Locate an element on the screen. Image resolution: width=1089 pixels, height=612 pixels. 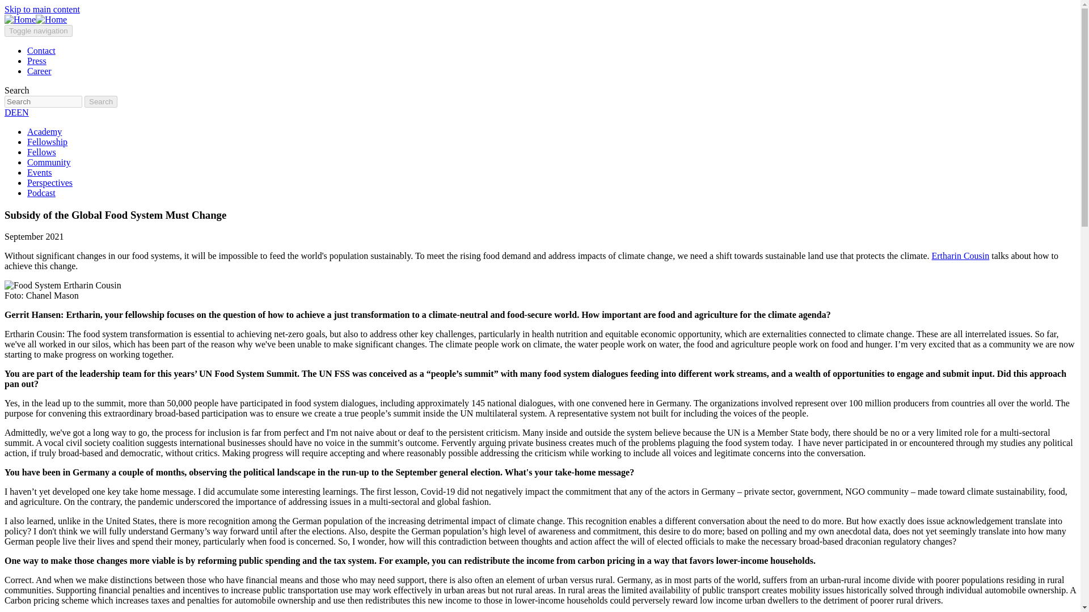
English is located at coordinates (22, 112).